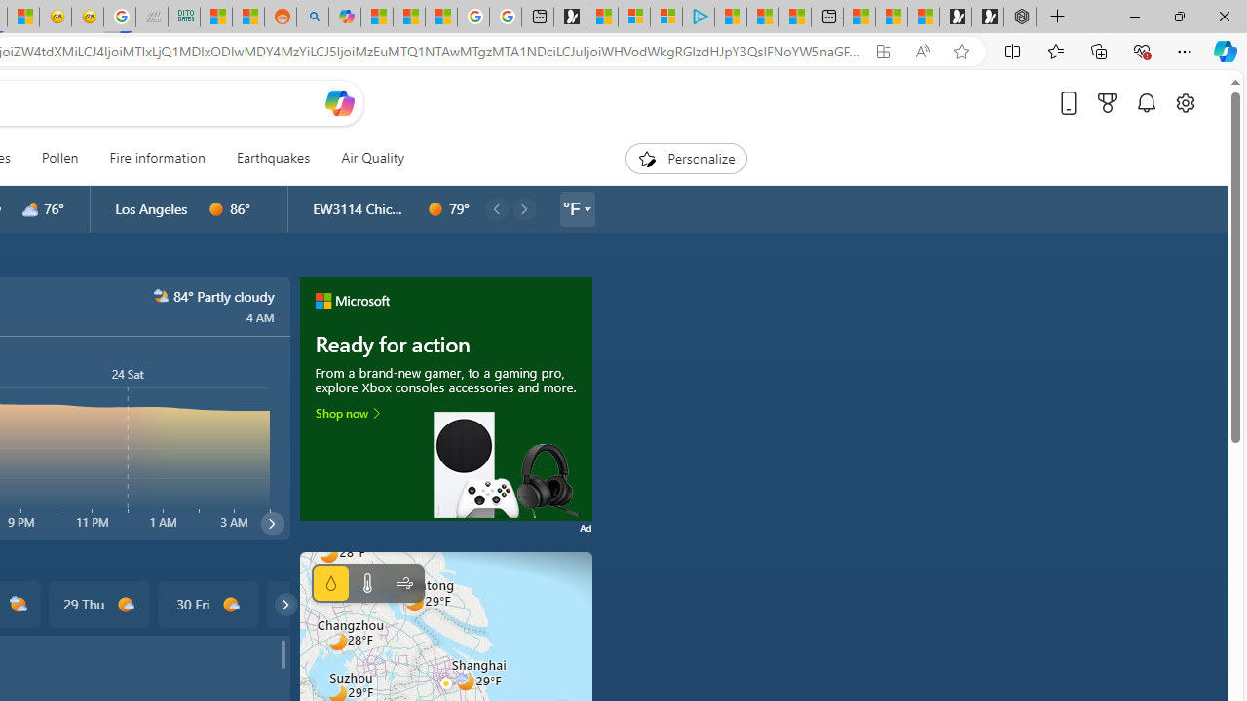  Describe the element at coordinates (157, 158) in the screenshot. I see `Fire information` at that location.